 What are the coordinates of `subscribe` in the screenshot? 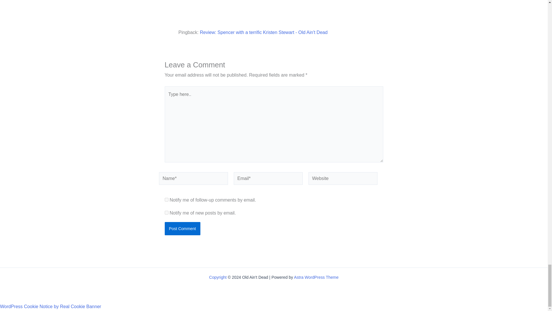 It's located at (166, 199).